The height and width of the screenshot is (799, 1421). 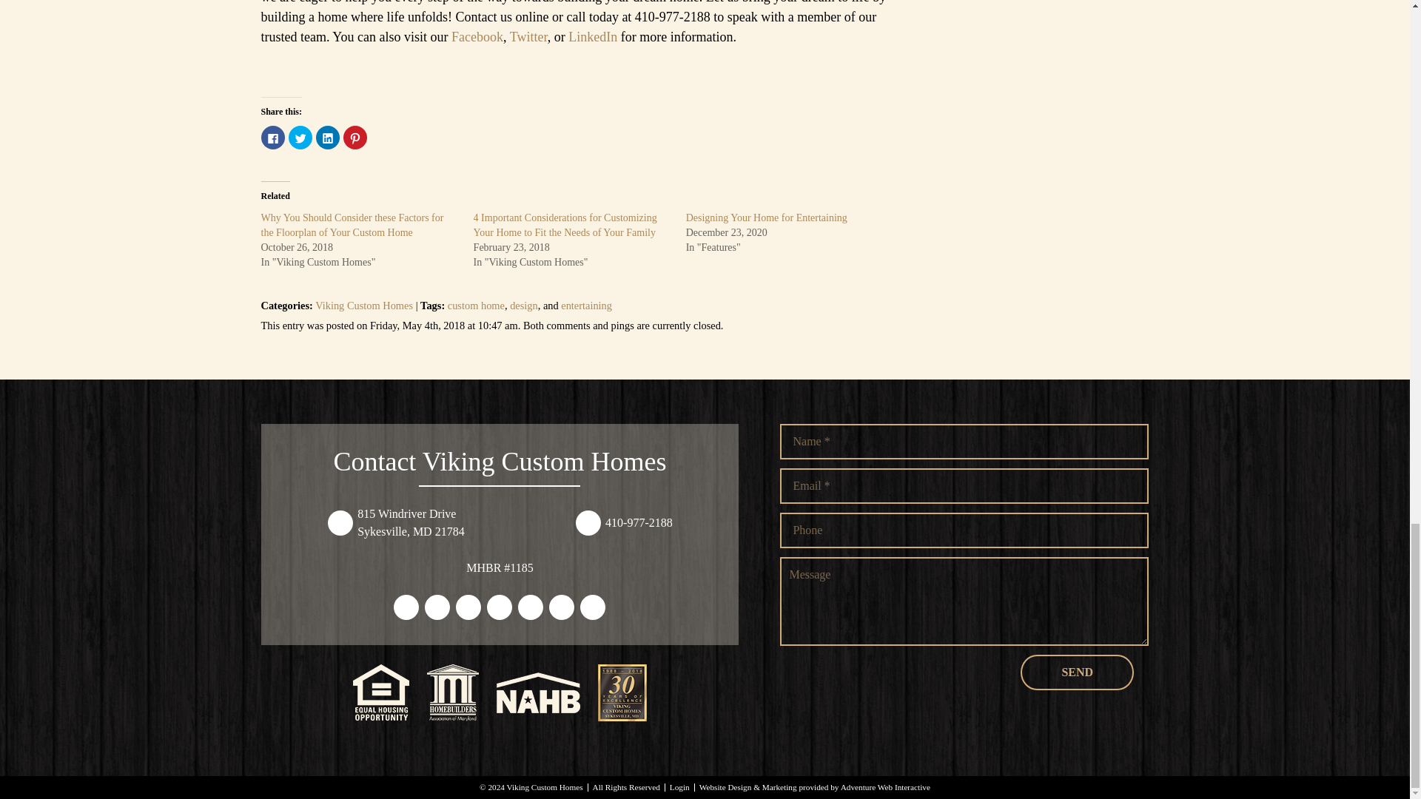 I want to click on Equal Housing Opportunity, so click(x=380, y=692).